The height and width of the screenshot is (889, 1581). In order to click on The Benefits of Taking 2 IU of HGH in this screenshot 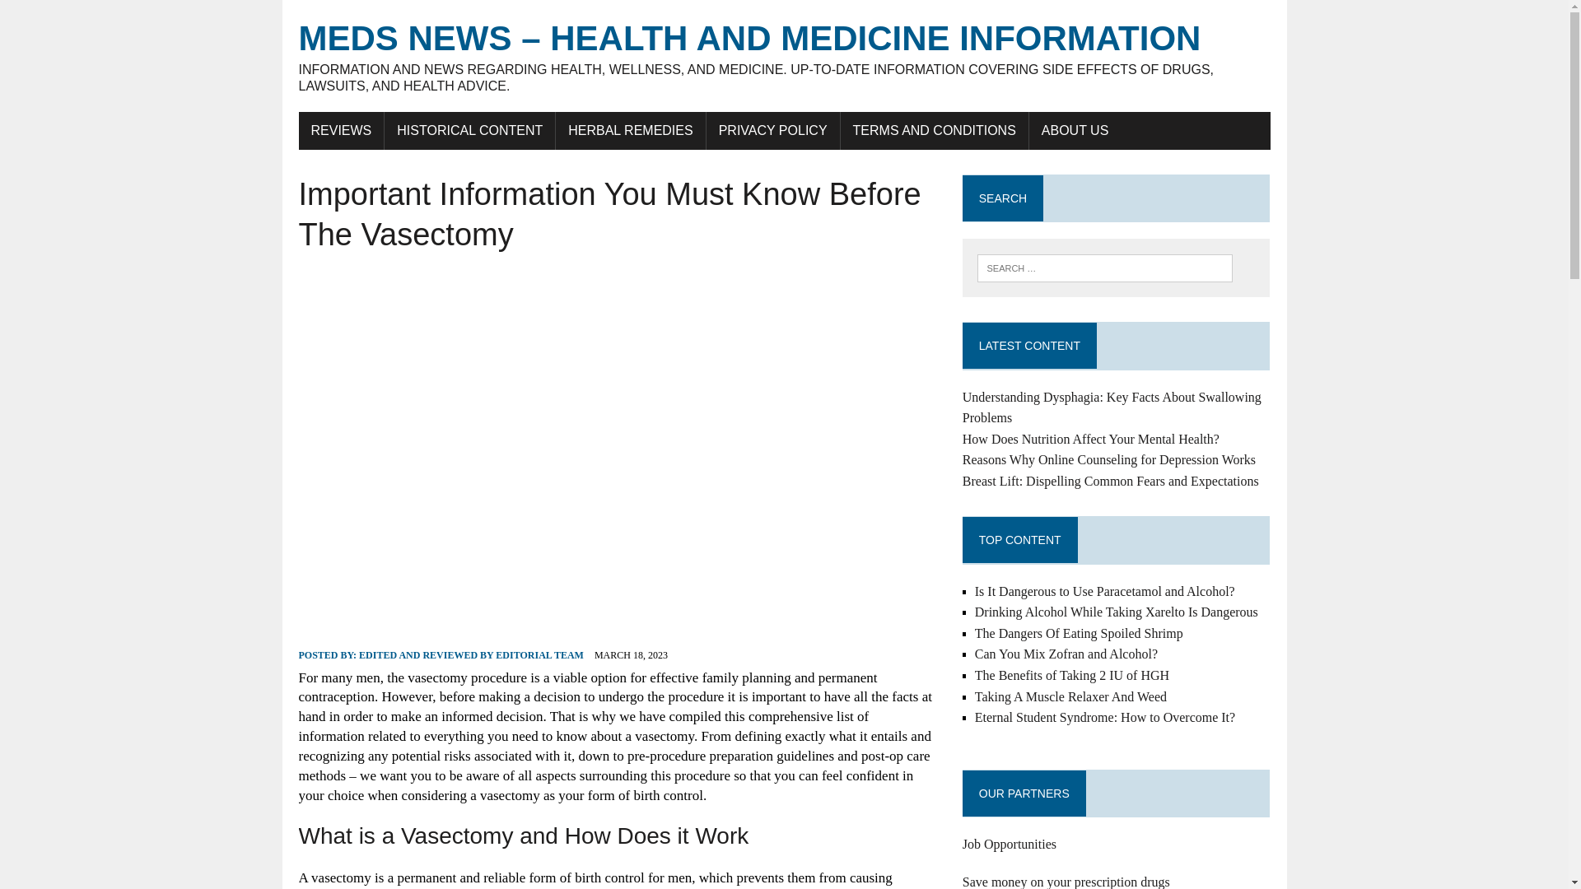, I will do `click(1072, 675)`.